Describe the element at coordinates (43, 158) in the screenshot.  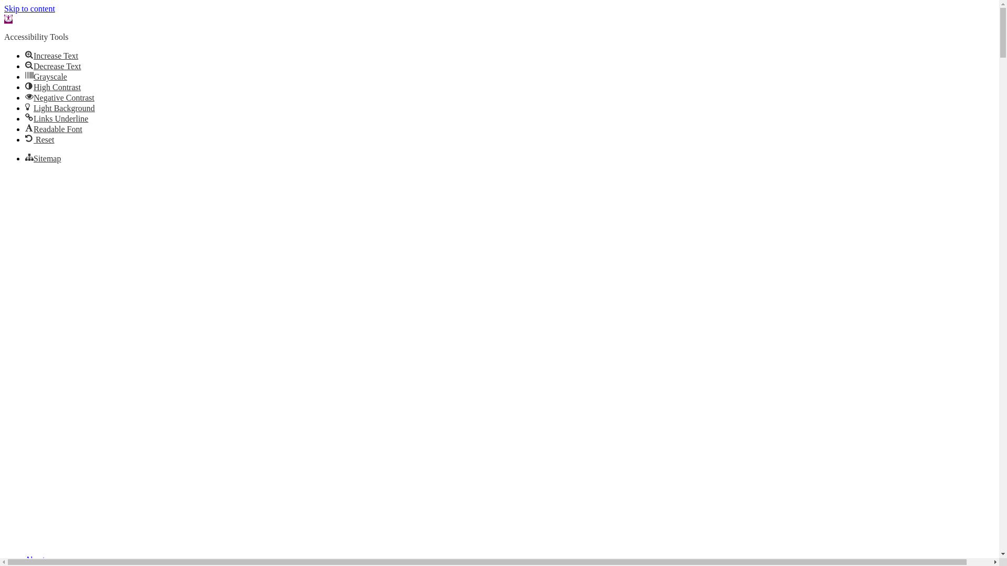
I see `SitemapSitemap` at that location.